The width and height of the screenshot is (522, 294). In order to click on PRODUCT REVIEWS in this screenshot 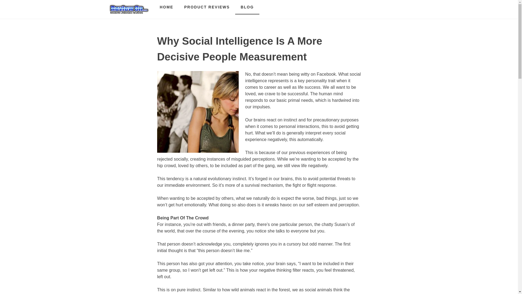, I will do `click(207, 7)`.